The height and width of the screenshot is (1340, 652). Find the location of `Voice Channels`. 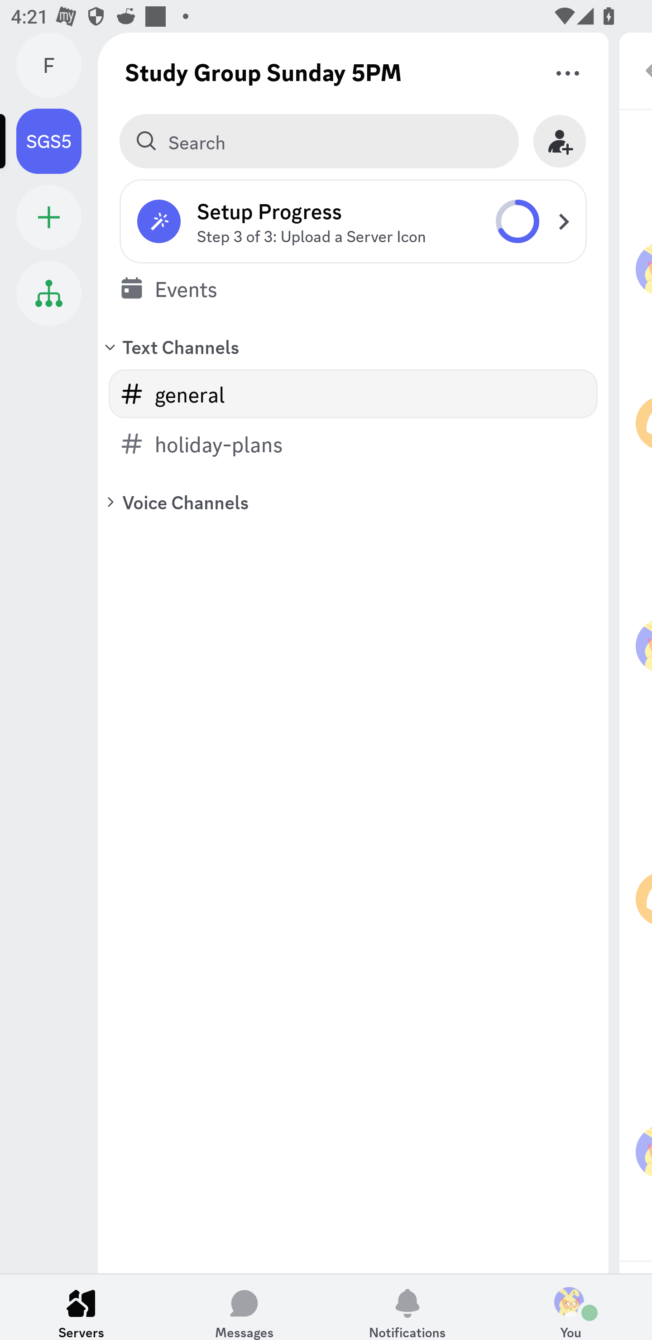

Voice Channels is located at coordinates (353, 502).